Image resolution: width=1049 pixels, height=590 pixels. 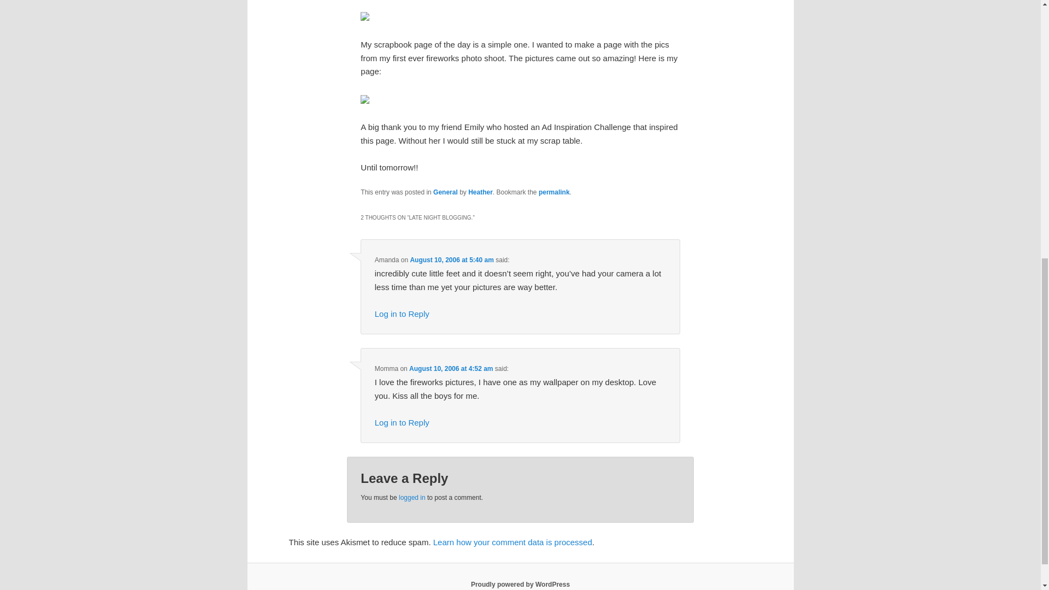 I want to click on Semantic Personal Publishing Platform, so click(x=520, y=584).